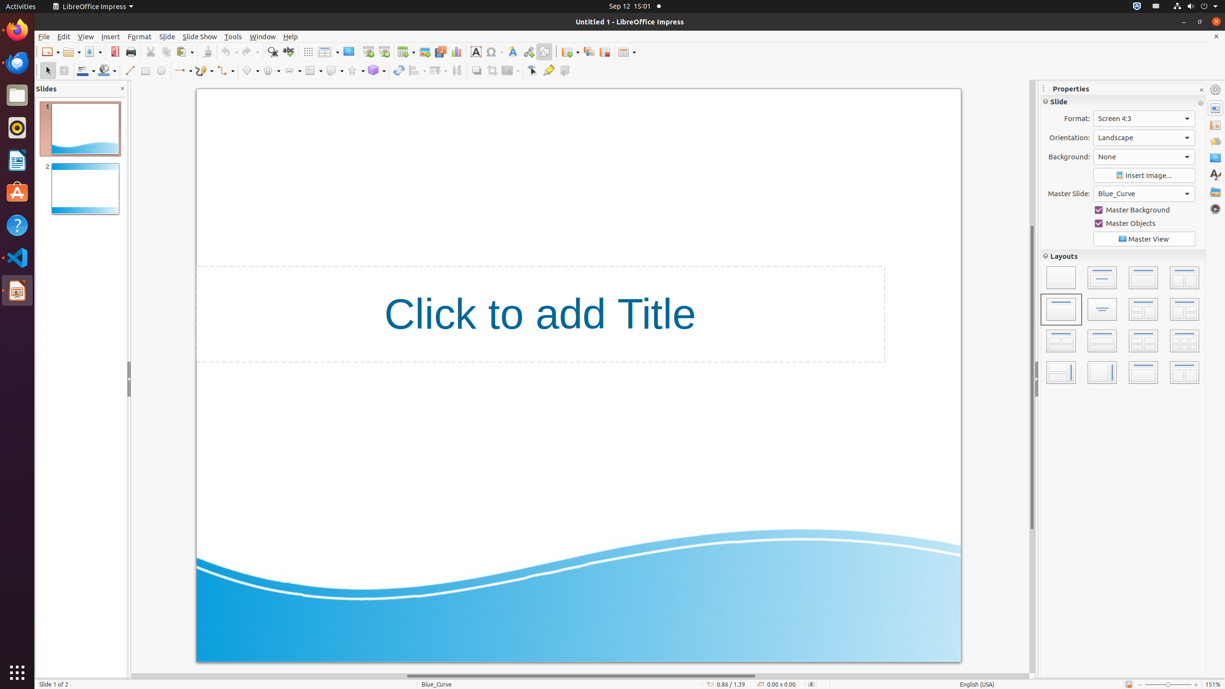 This screenshot has width=1225, height=689. I want to click on Numbering, so click(1069, 325).